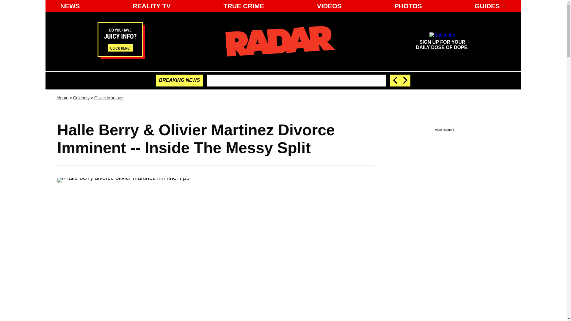 This screenshot has width=571, height=321. What do you see at coordinates (109, 97) in the screenshot?
I see `Olivier Martinez` at bounding box center [109, 97].